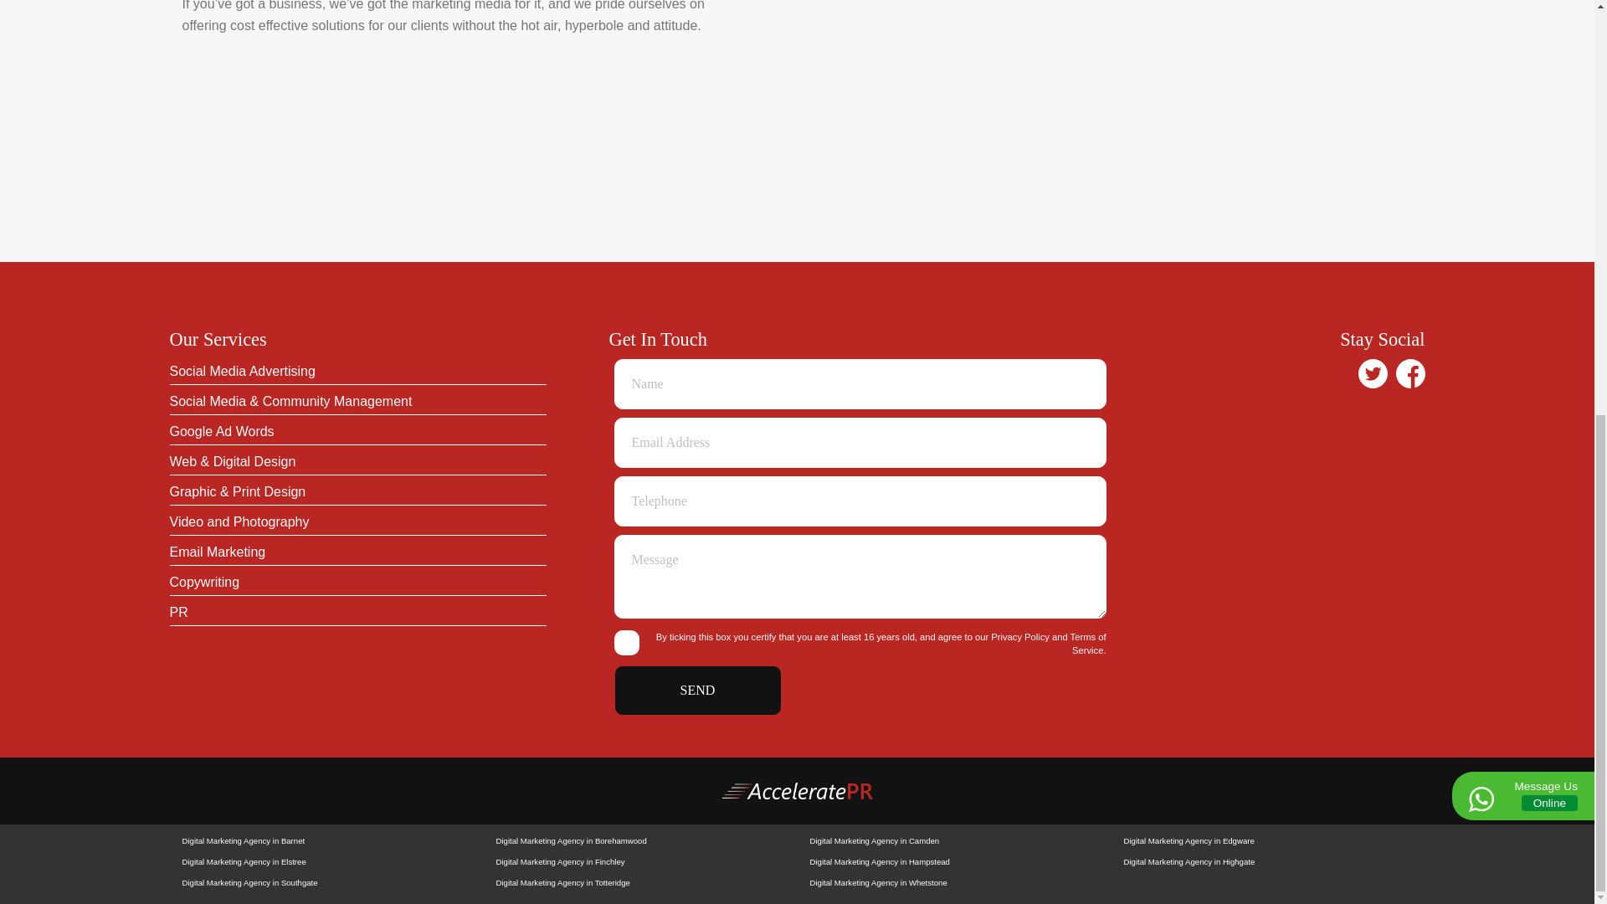  What do you see at coordinates (357, 522) in the screenshot?
I see `Video and Photography` at bounding box center [357, 522].